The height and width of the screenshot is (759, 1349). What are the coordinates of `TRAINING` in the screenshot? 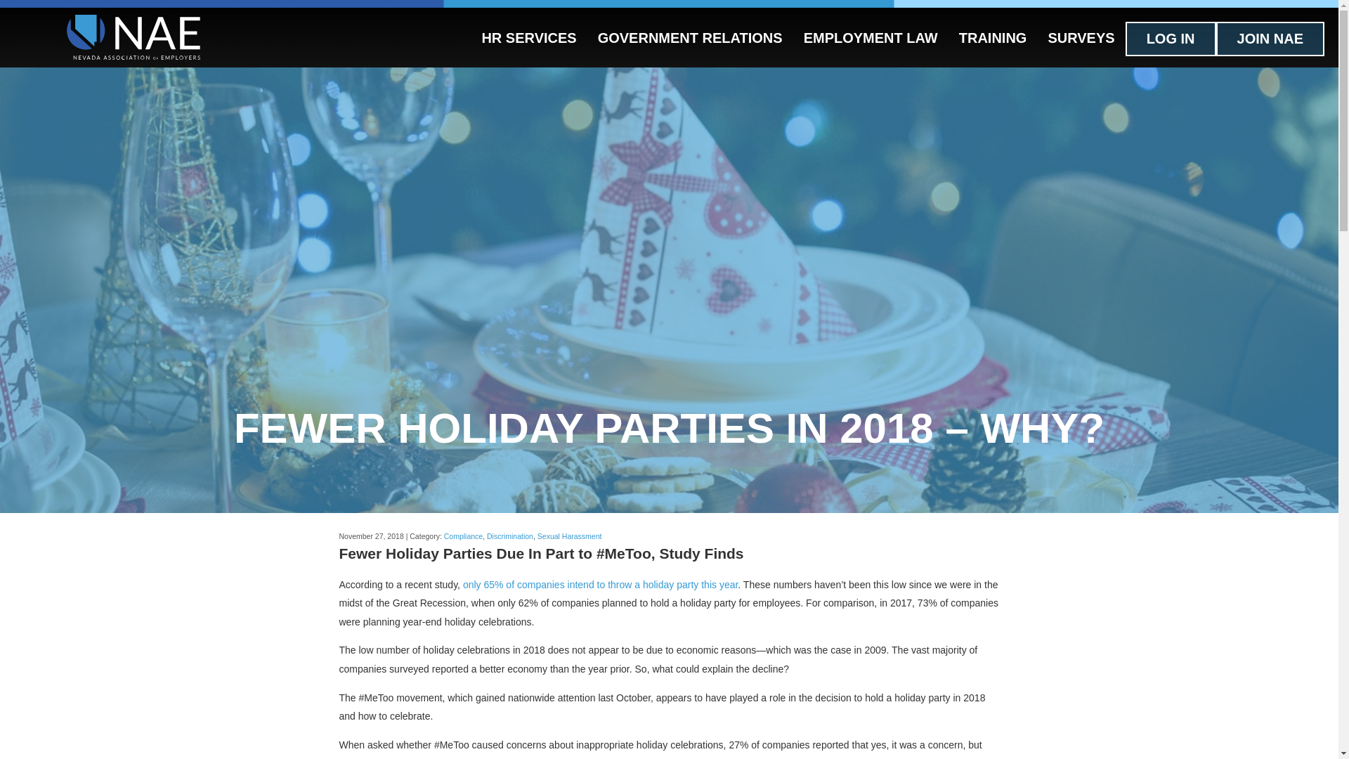 It's located at (992, 37).